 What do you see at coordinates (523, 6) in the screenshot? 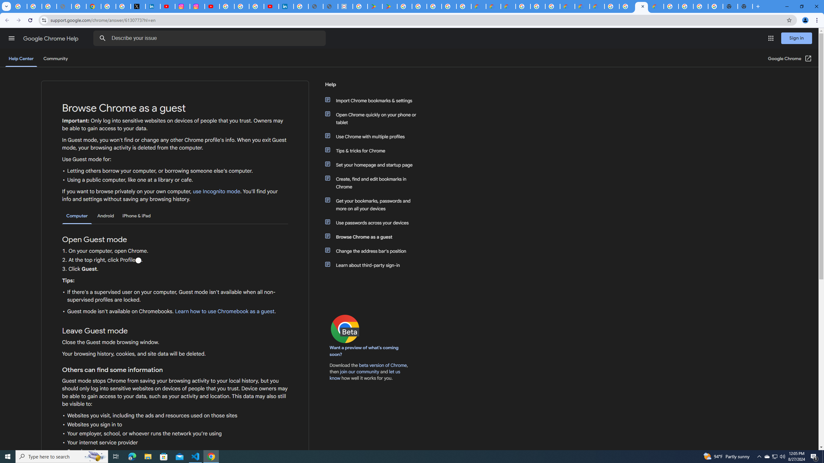
I see `Google Cloud Platform` at bounding box center [523, 6].